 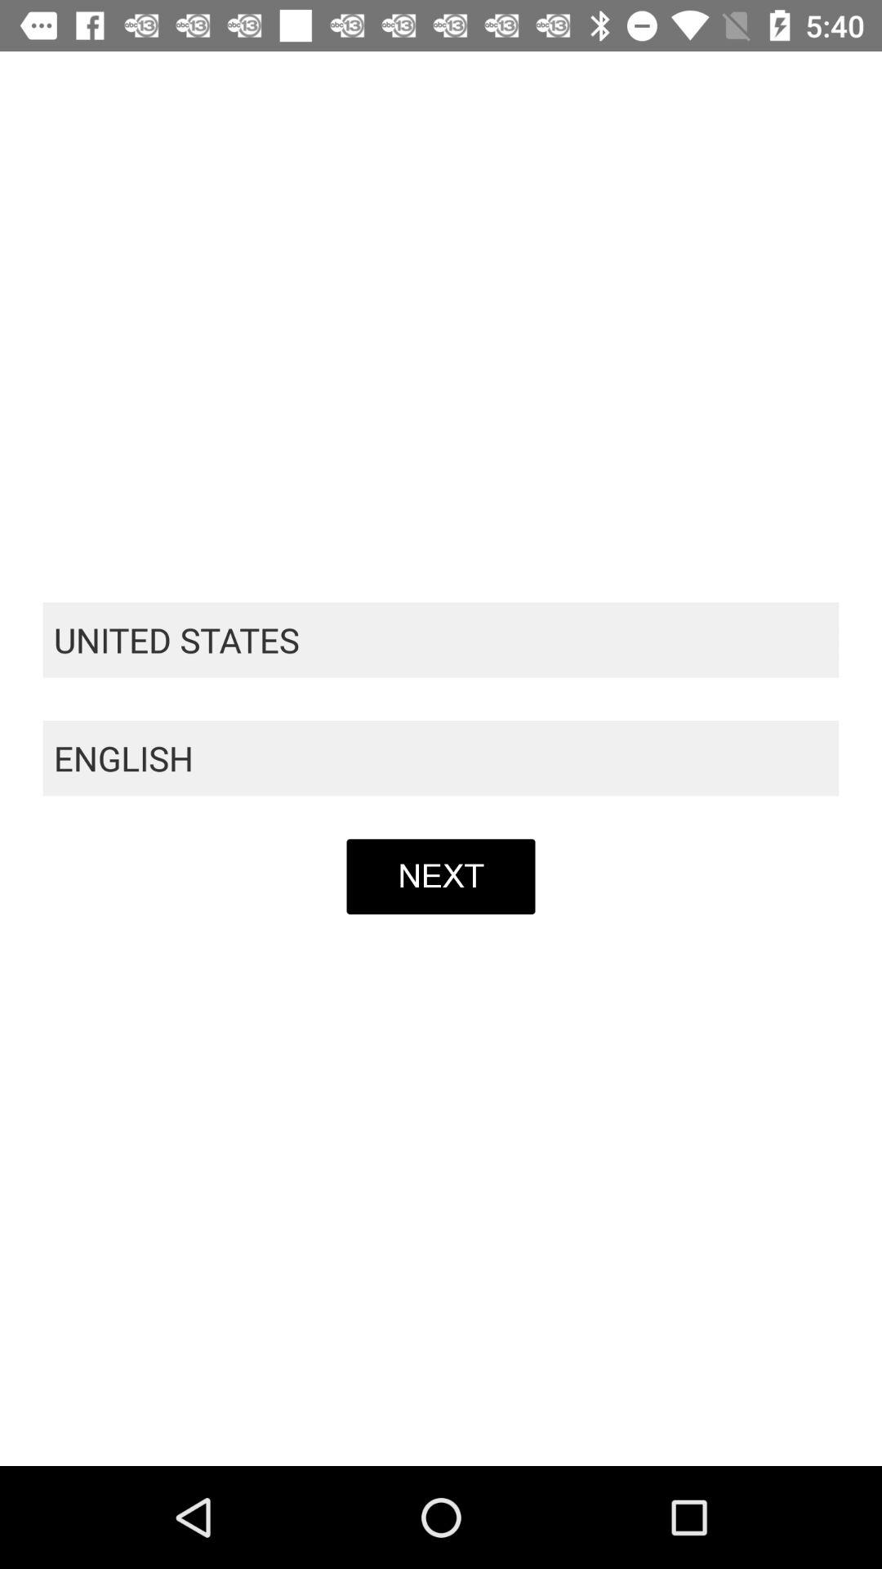 I want to click on select the item above next icon, so click(x=441, y=758).